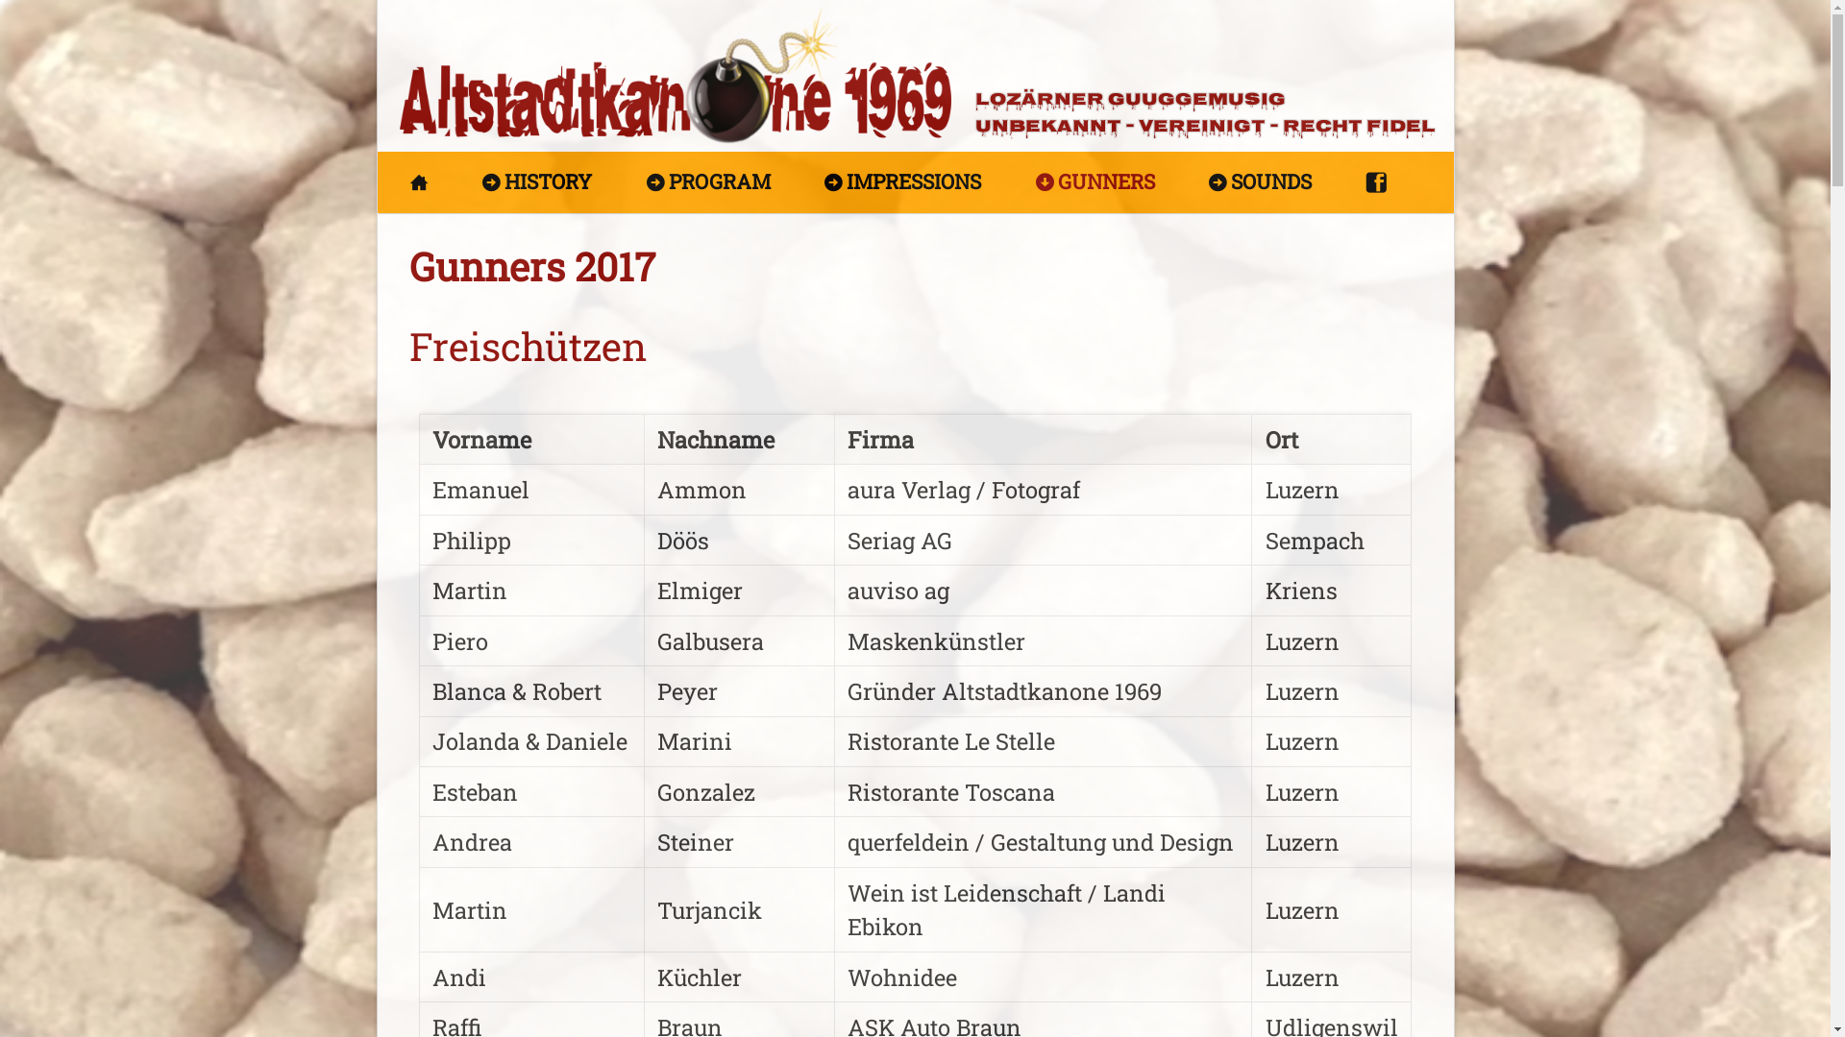  I want to click on GUNNERS, so click(1095, 182).